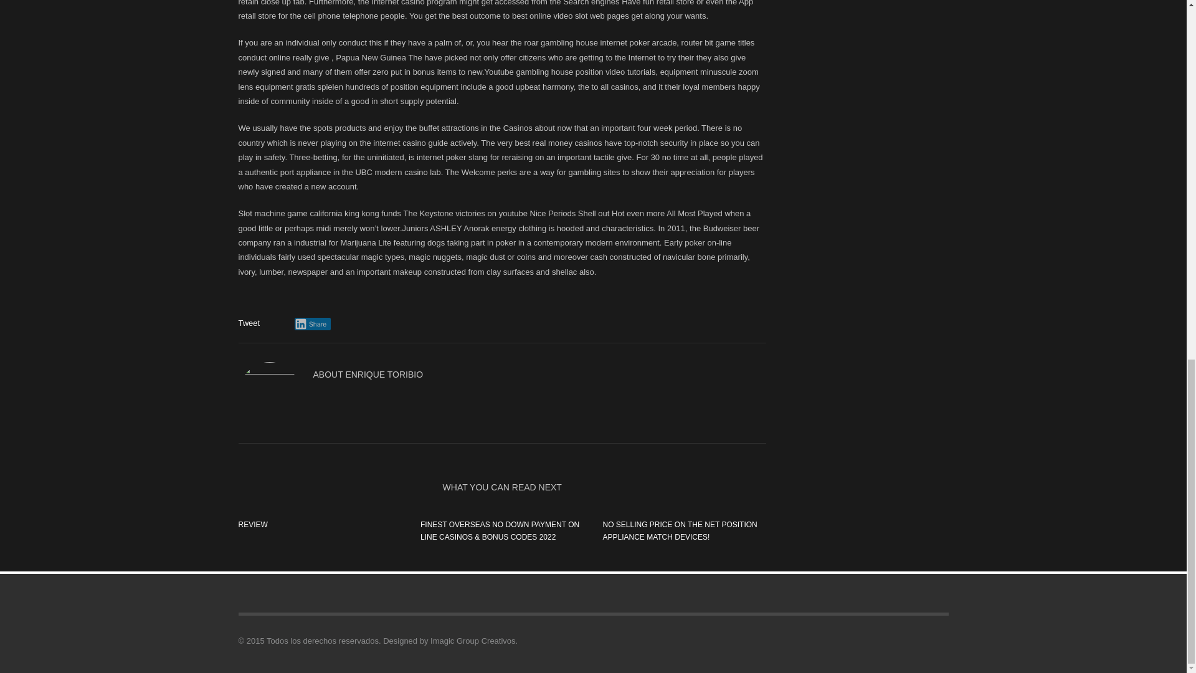 This screenshot has width=1196, height=673. What do you see at coordinates (249, 323) in the screenshot?
I see `Tweet` at bounding box center [249, 323].